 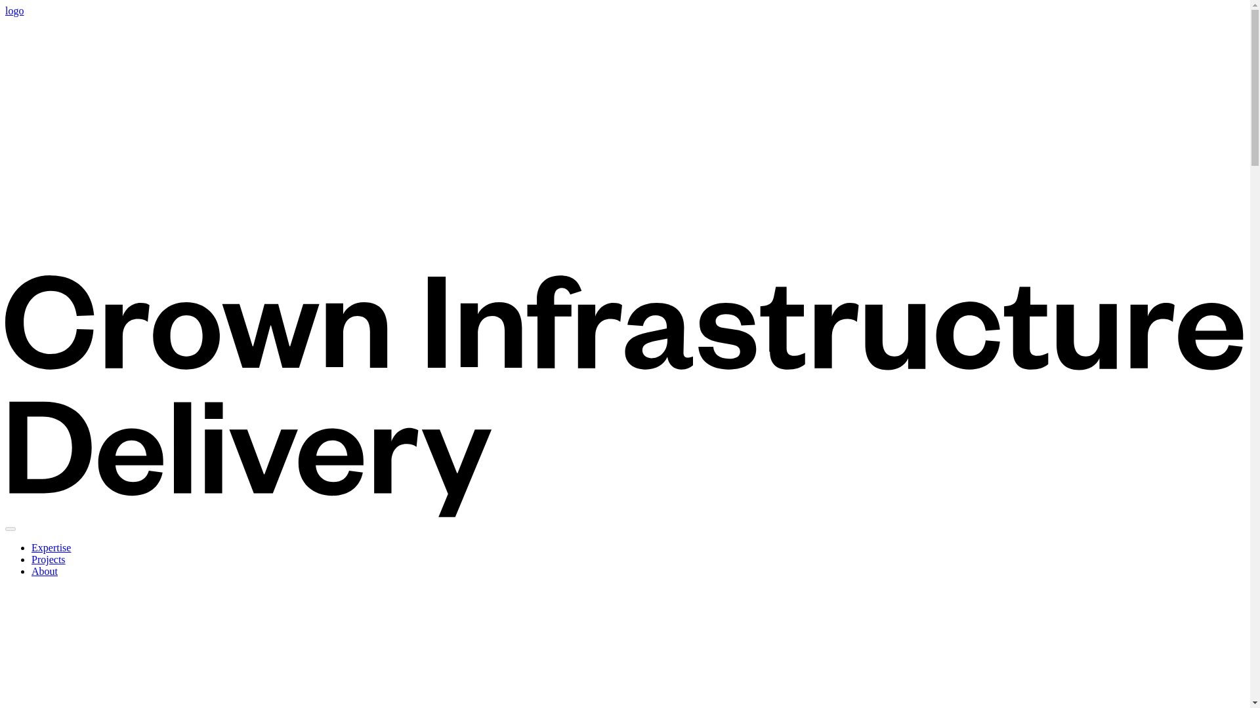 What do you see at coordinates (45, 571) in the screenshot?
I see `About` at bounding box center [45, 571].